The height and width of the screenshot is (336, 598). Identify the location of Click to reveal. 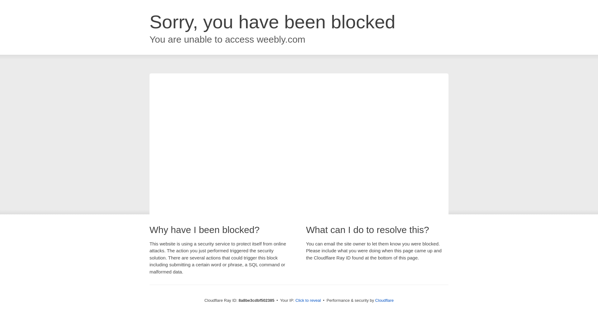
(308, 301).